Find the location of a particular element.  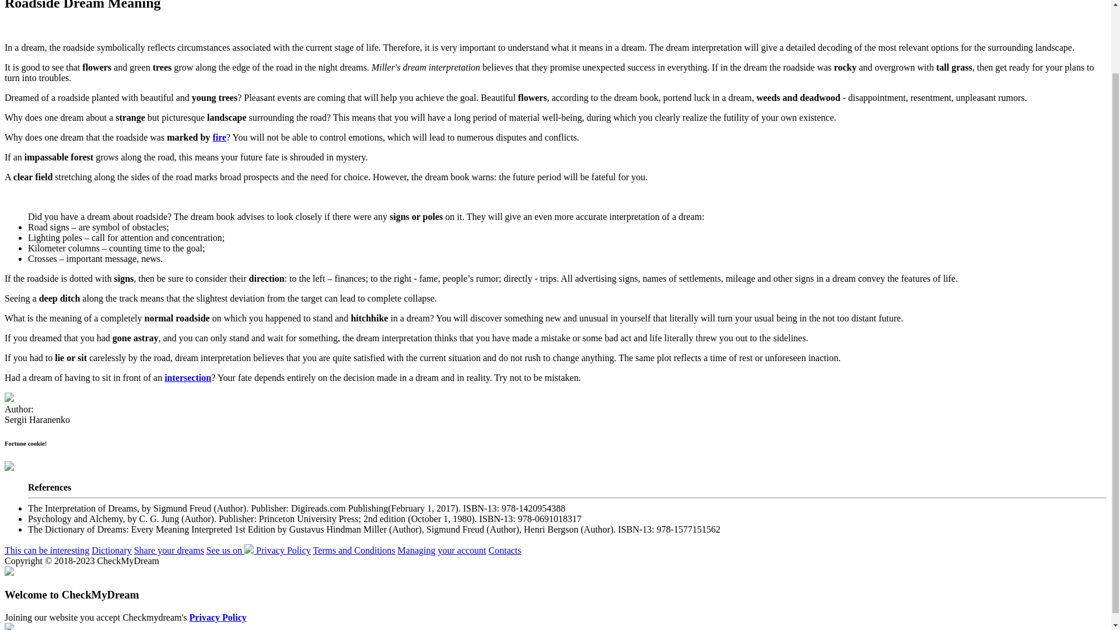

This can be interesting is located at coordinates (47, 550).